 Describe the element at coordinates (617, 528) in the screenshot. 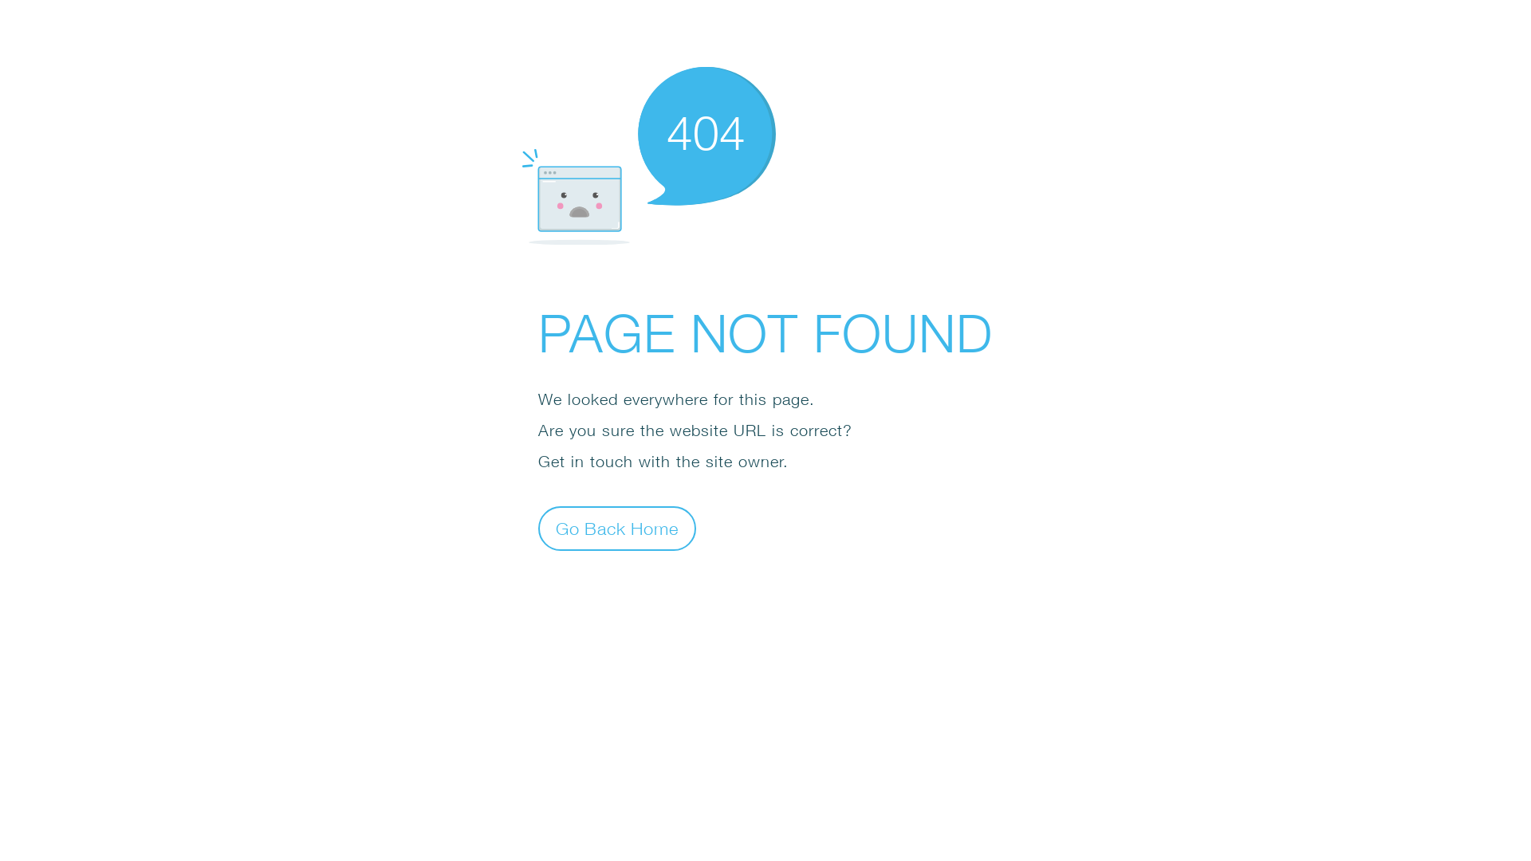

I see `Go Back Home` at that location.